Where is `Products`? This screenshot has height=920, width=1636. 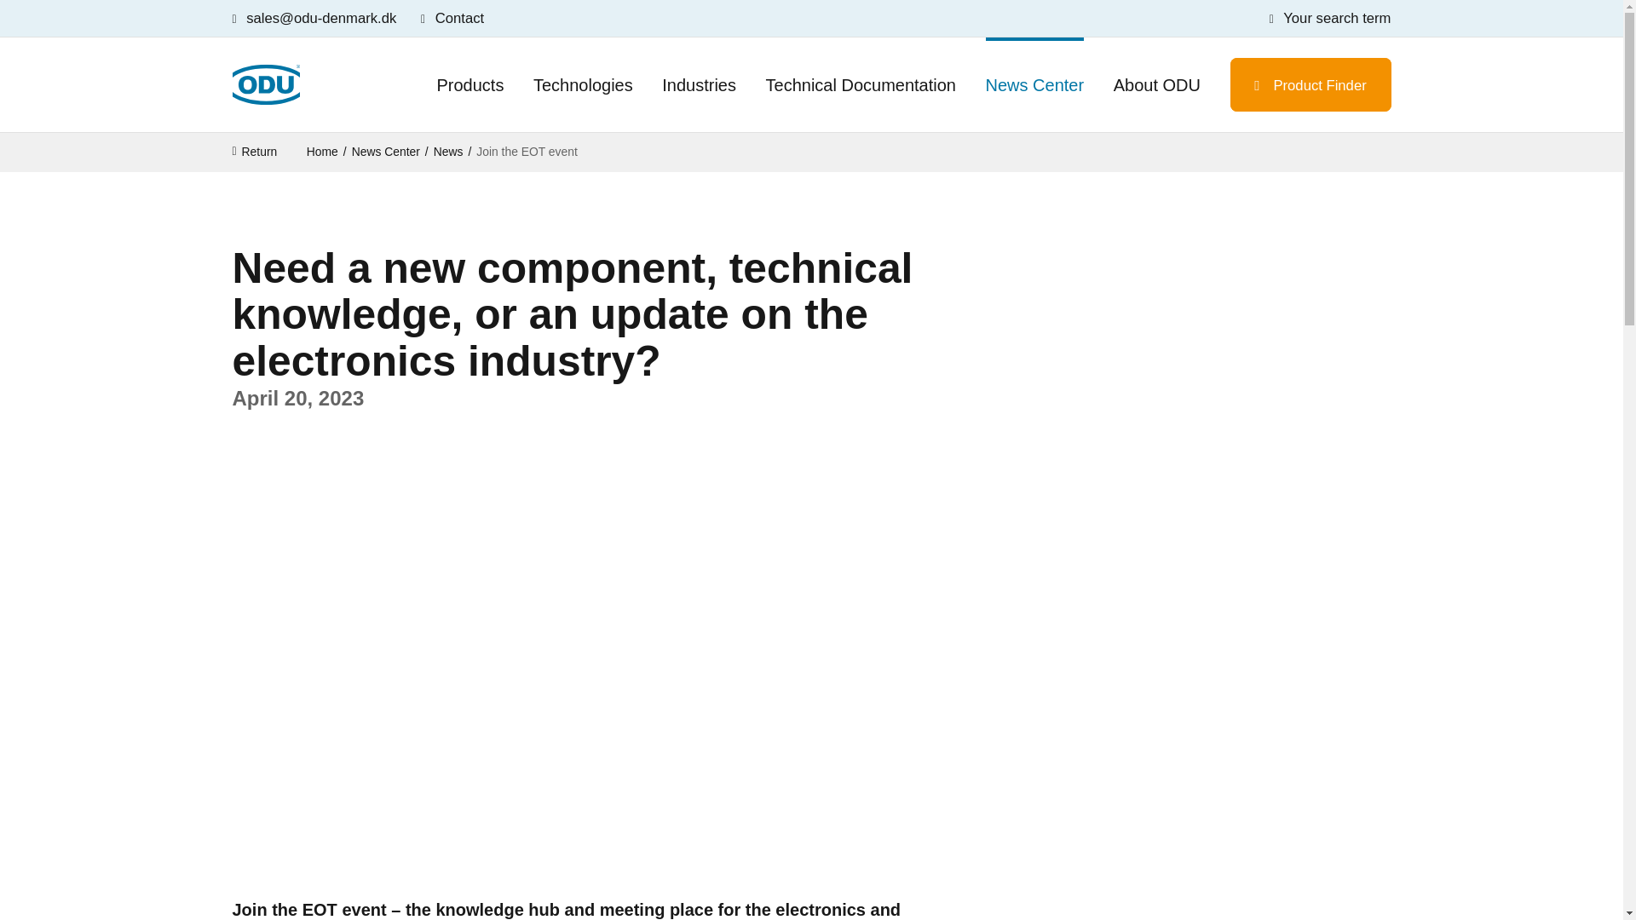 Products is located at coordinates (470, 85).